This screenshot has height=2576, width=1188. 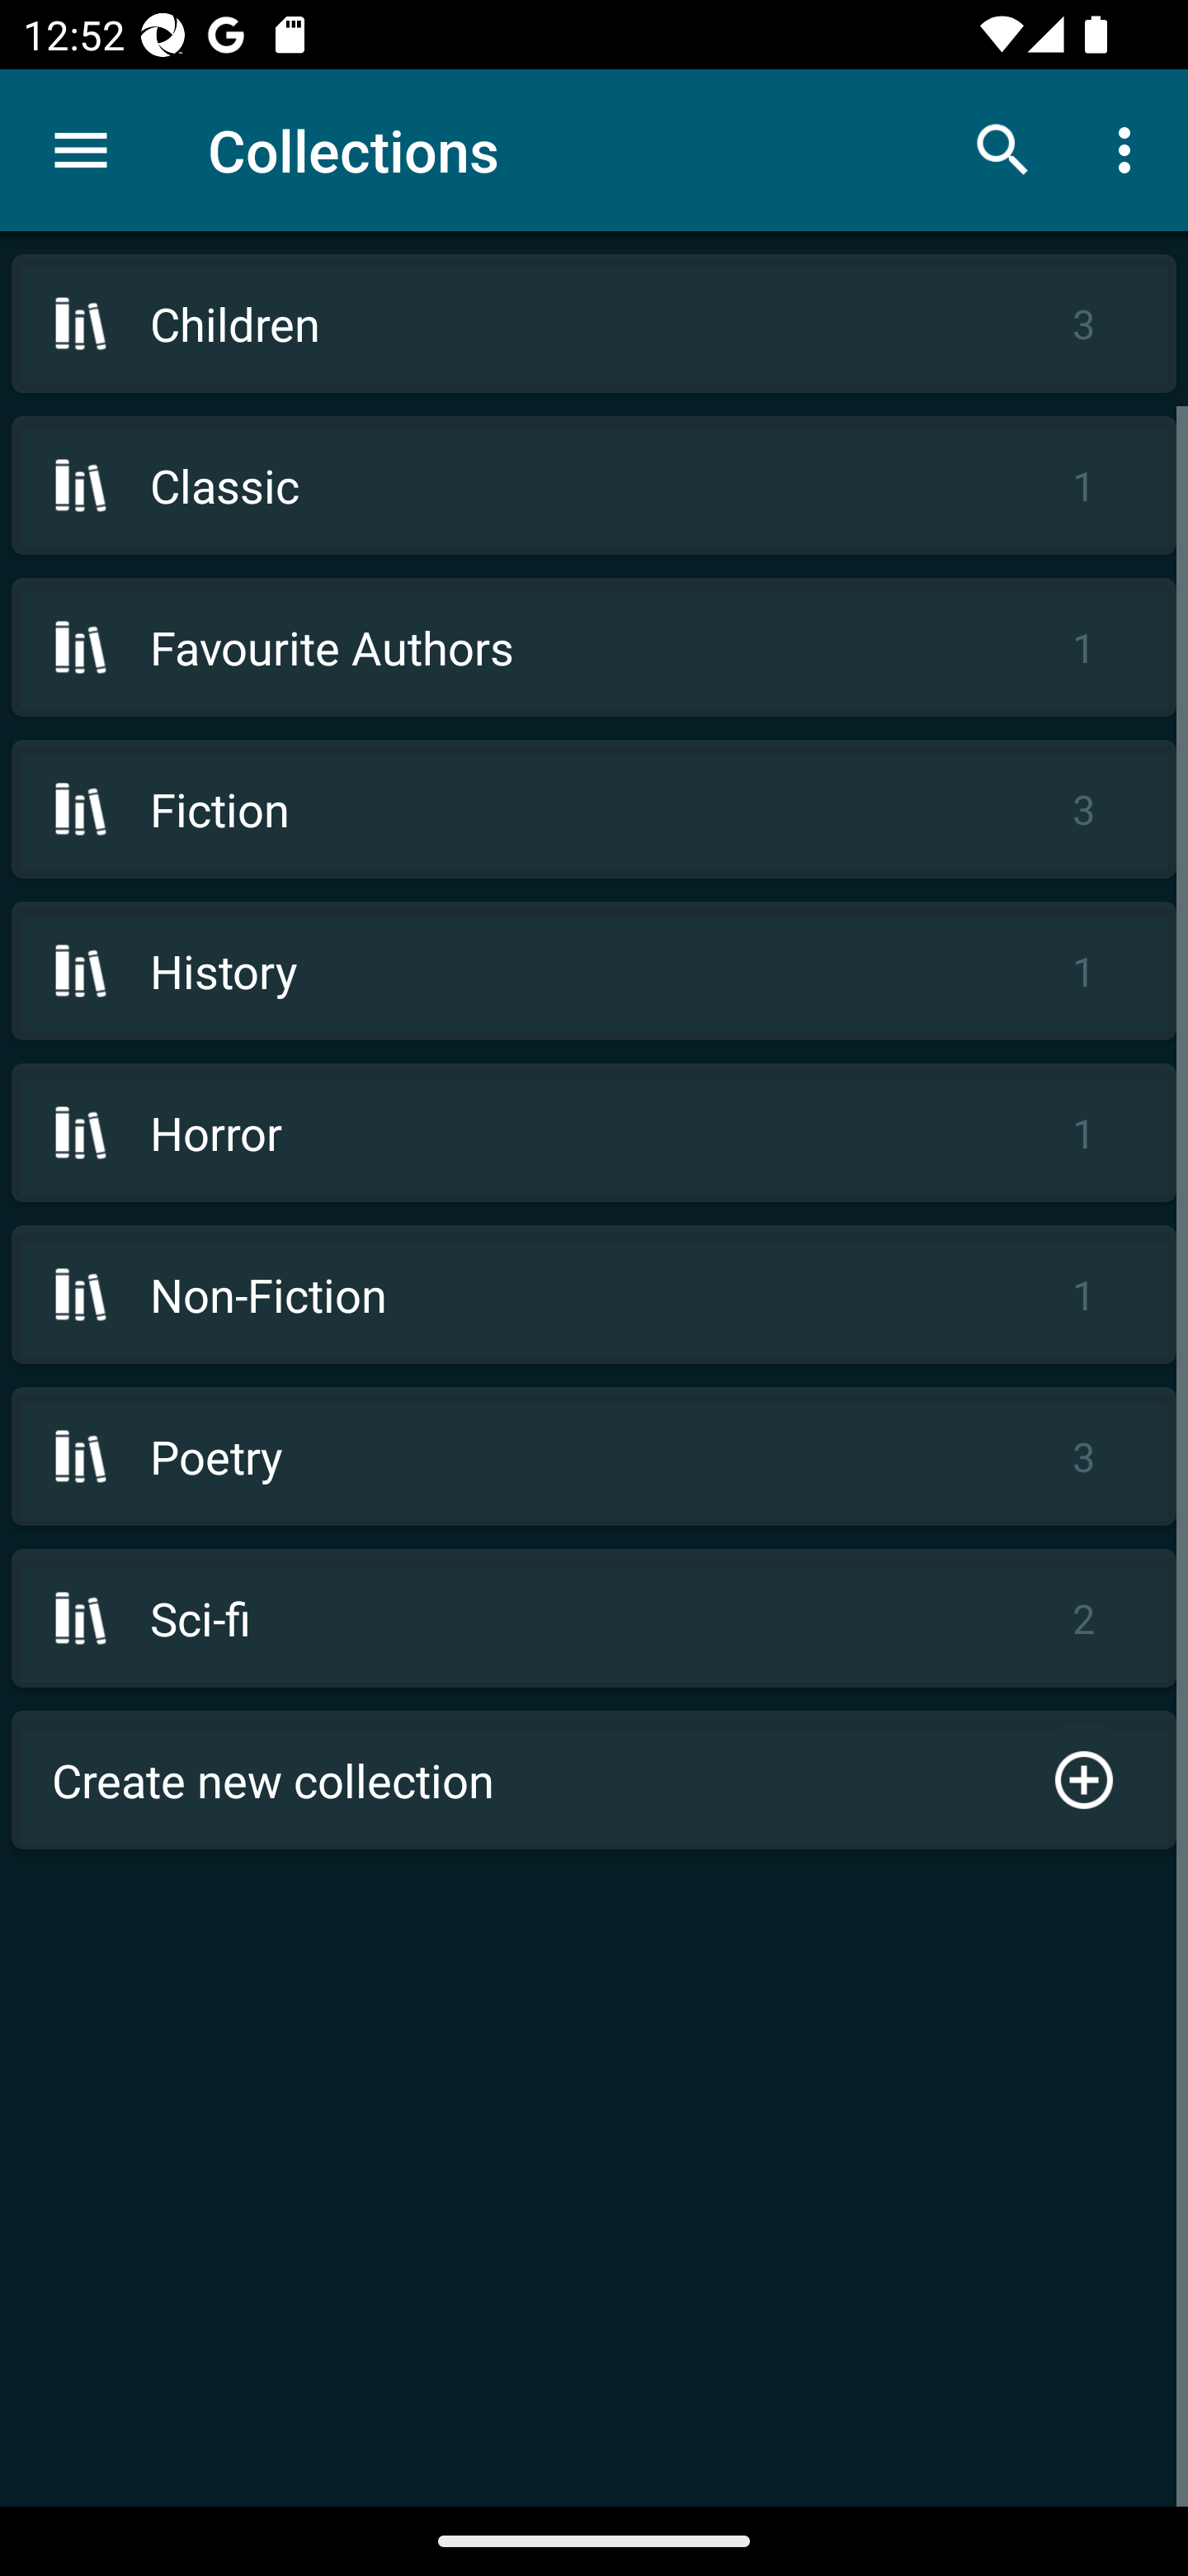 What do you see at coordinates (594, 1617) in the screenshot?
I see `Sci-fi 2` at bounding box center [594, 1617].